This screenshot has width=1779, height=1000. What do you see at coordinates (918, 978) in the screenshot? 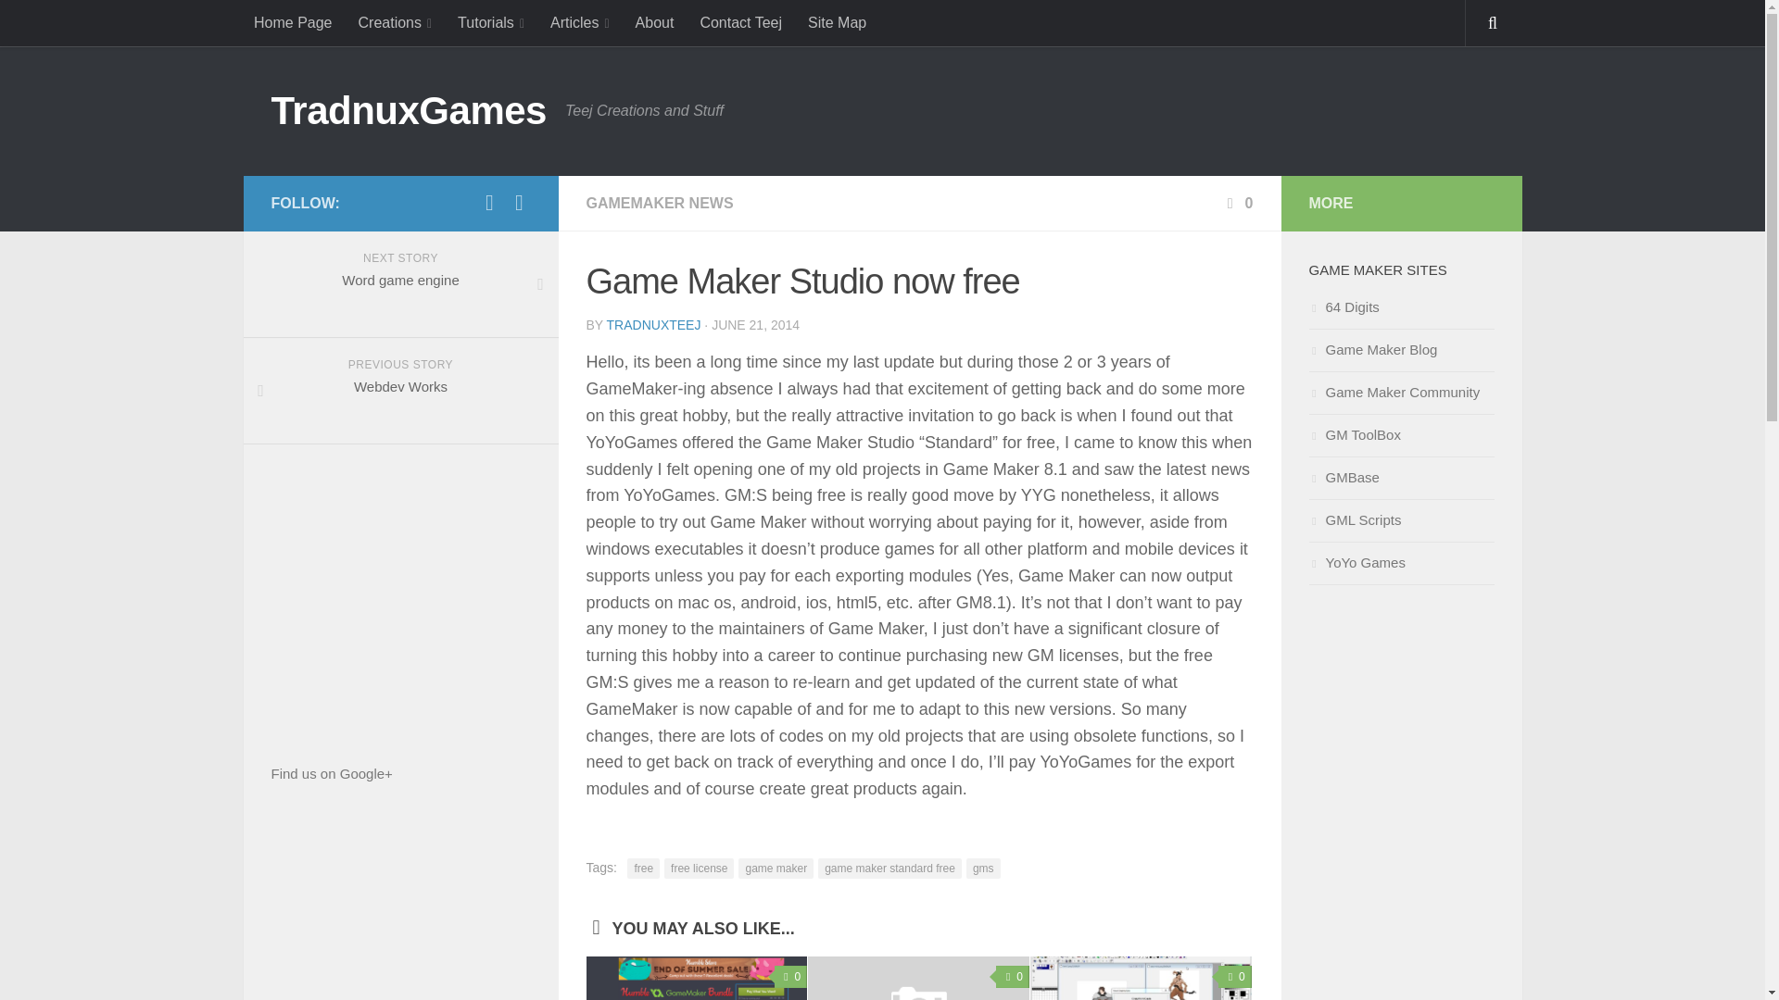
I see `New Game Maker Logo` at bounding box center [918, 978].